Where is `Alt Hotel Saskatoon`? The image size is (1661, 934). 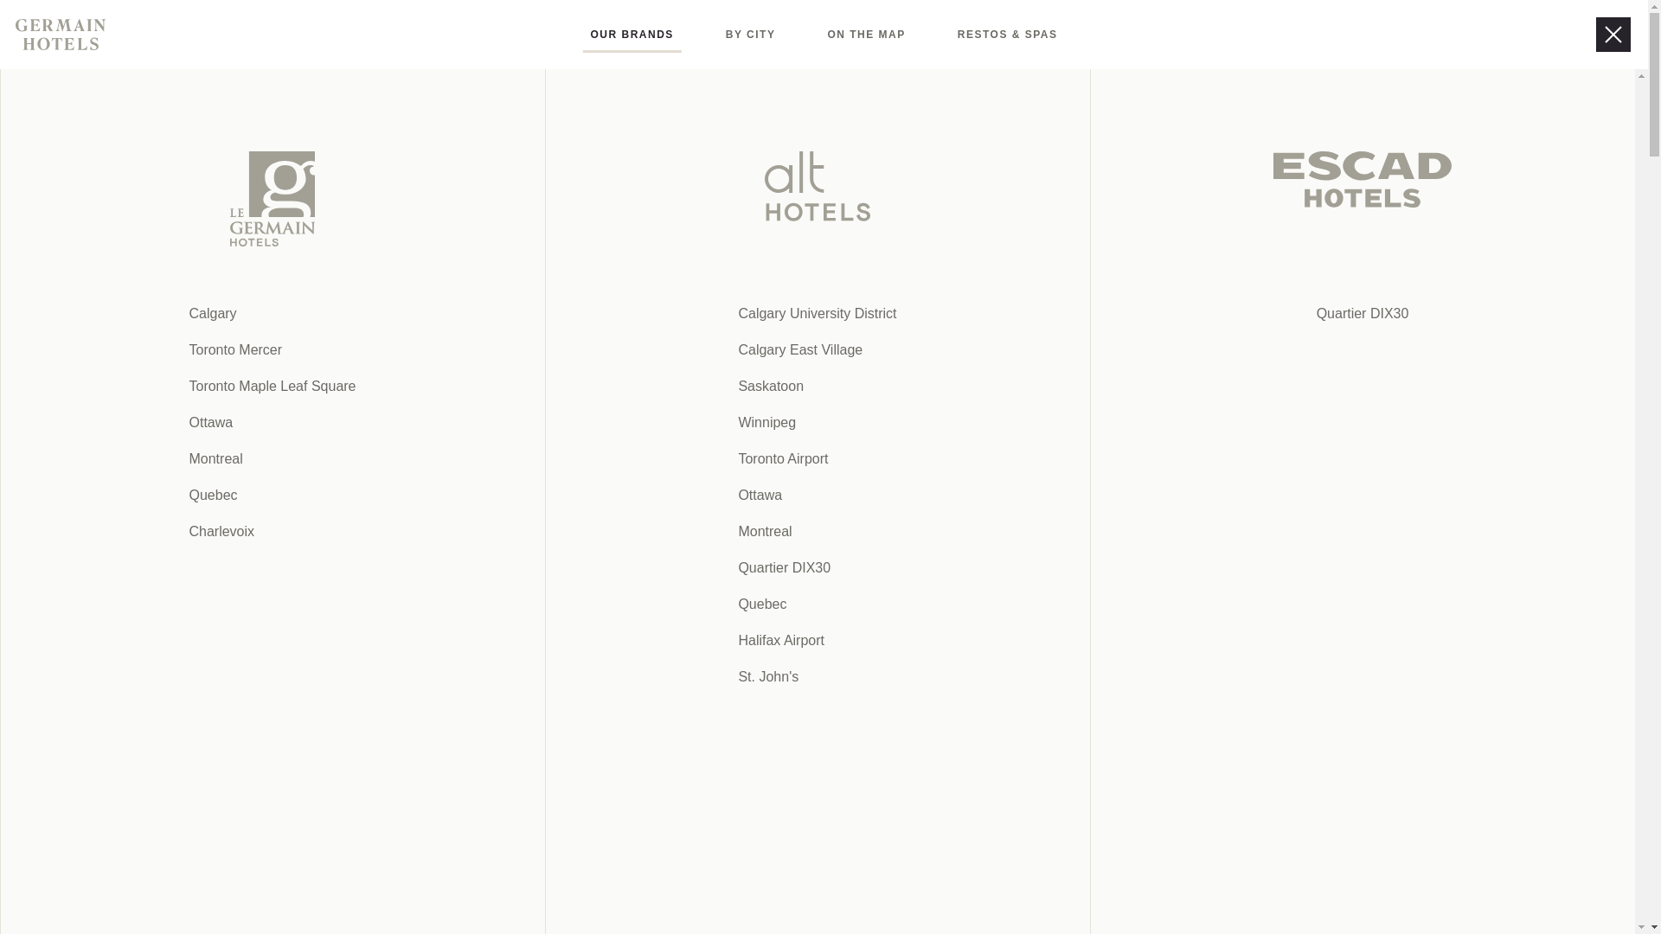
Alt Hotel Saskatoon is located at coordinates (91, 107).